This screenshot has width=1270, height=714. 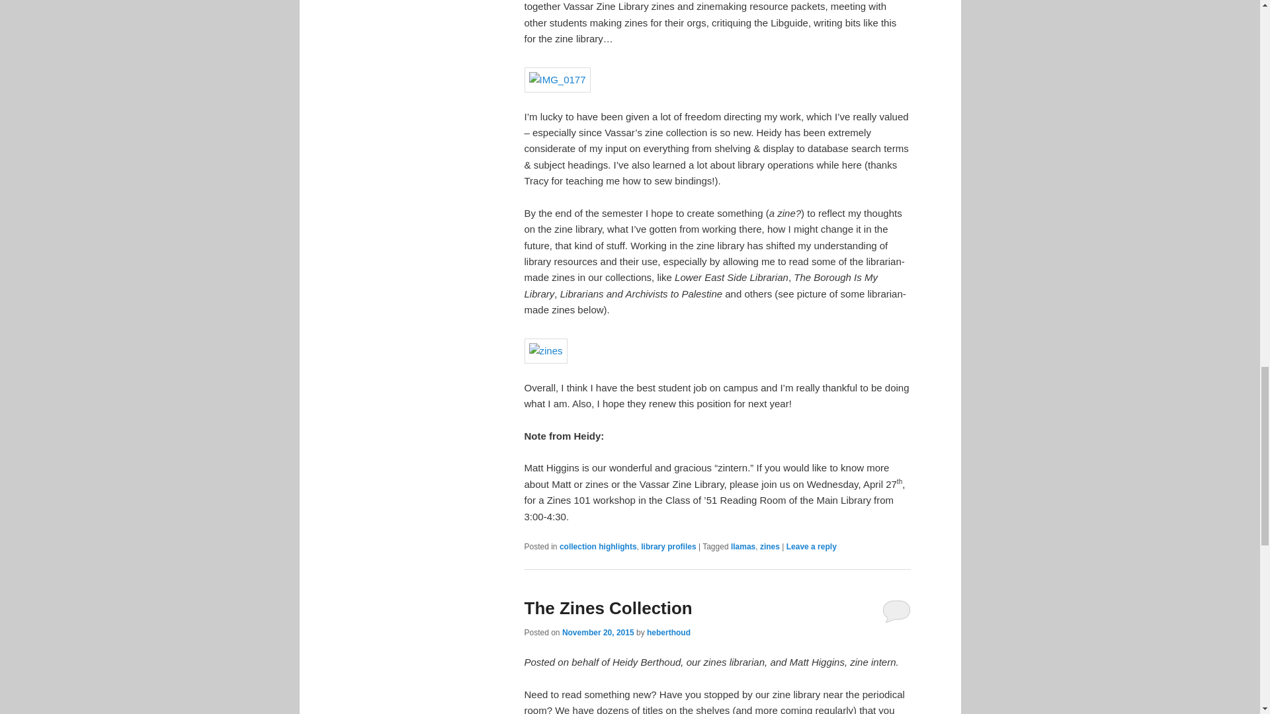 What do you see at coordinates (668, 633) in the screenshot?
I see `heberthoud` at bounding box center [668, 633].